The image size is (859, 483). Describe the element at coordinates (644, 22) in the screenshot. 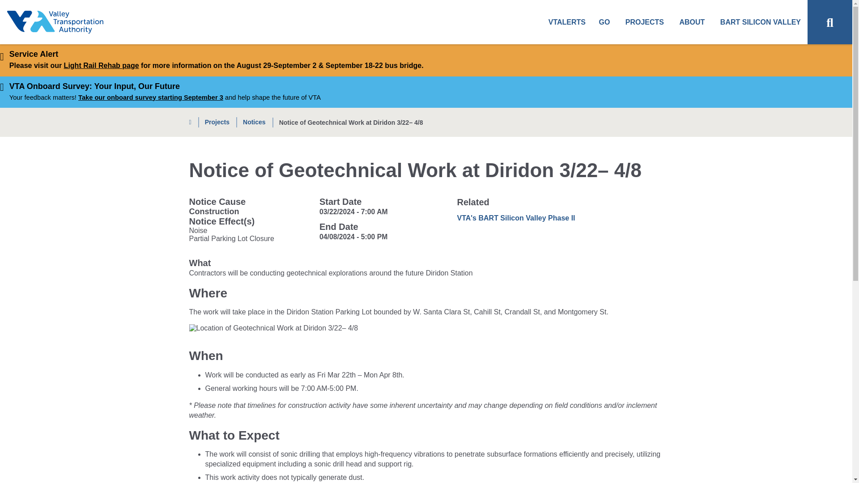

I see `PROJECTS` at that location.